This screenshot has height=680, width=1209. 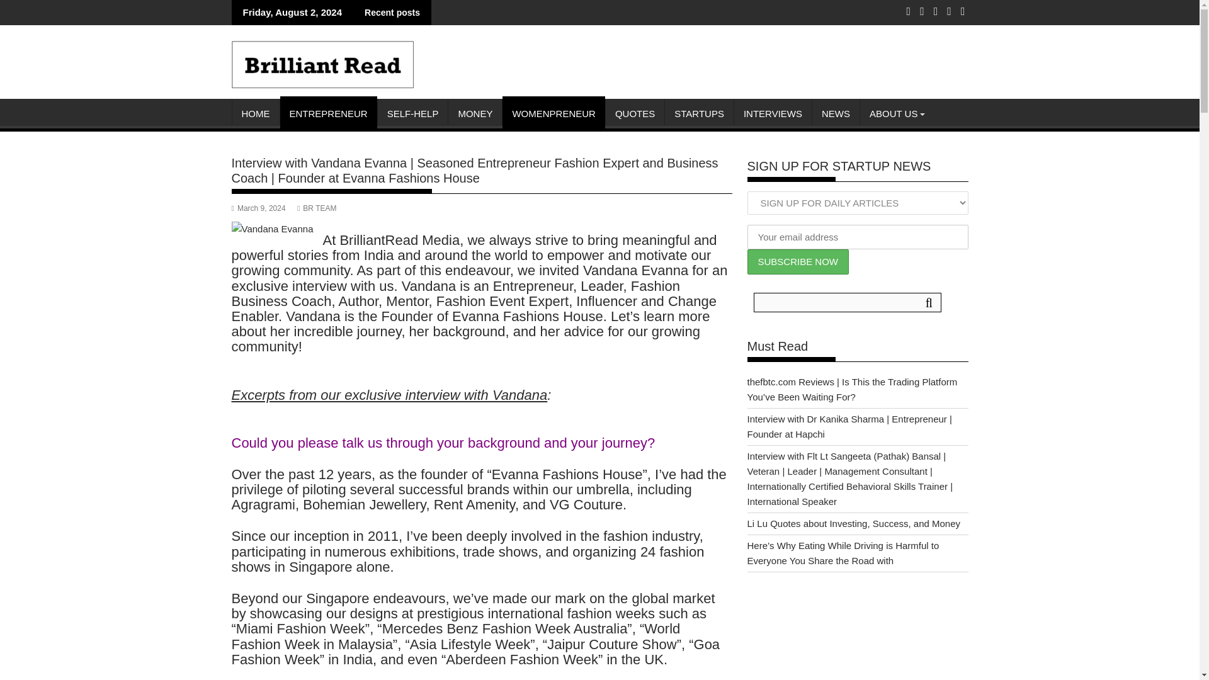 What do you see at coordinates (317, 208) in the screenshot?
I see `BR TEAM` at bounding box center [317, 208].